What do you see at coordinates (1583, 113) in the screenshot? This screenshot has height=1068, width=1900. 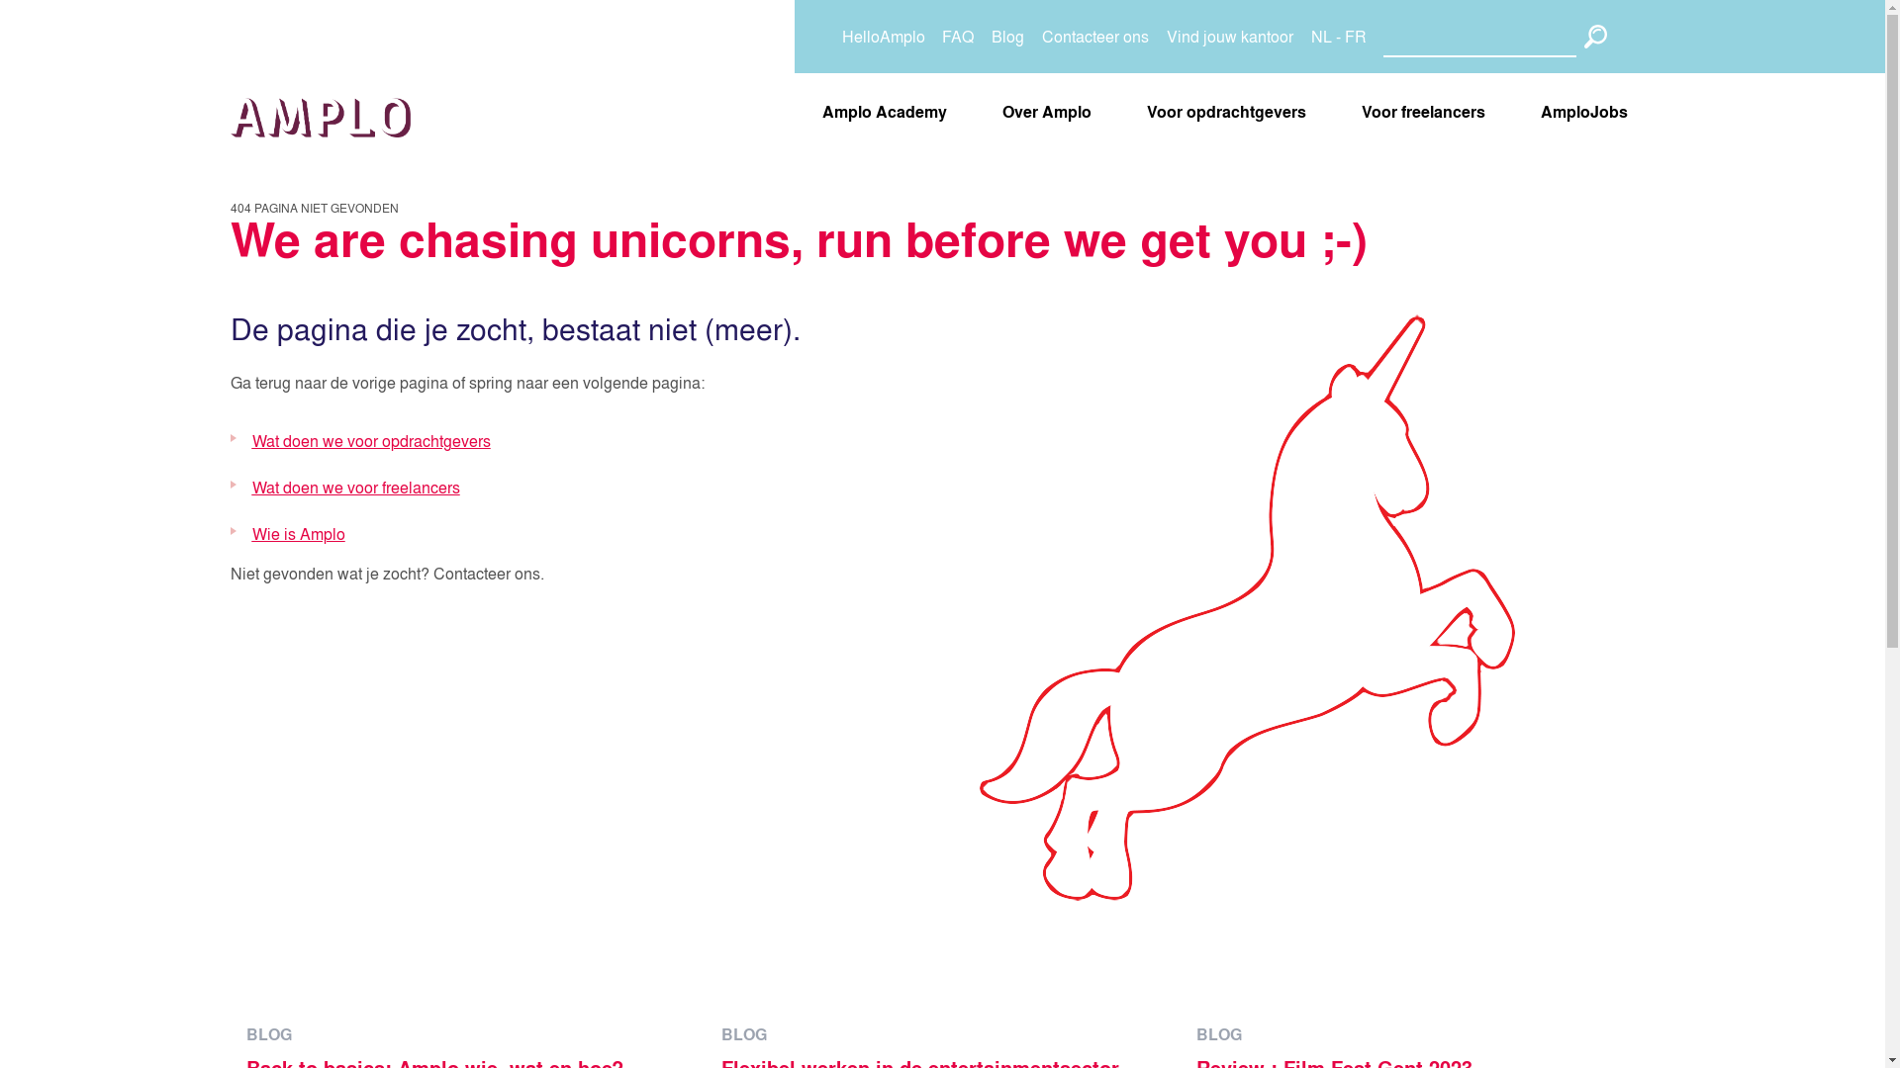 I see `AmploJobs` at bounding box center [1583, 113].